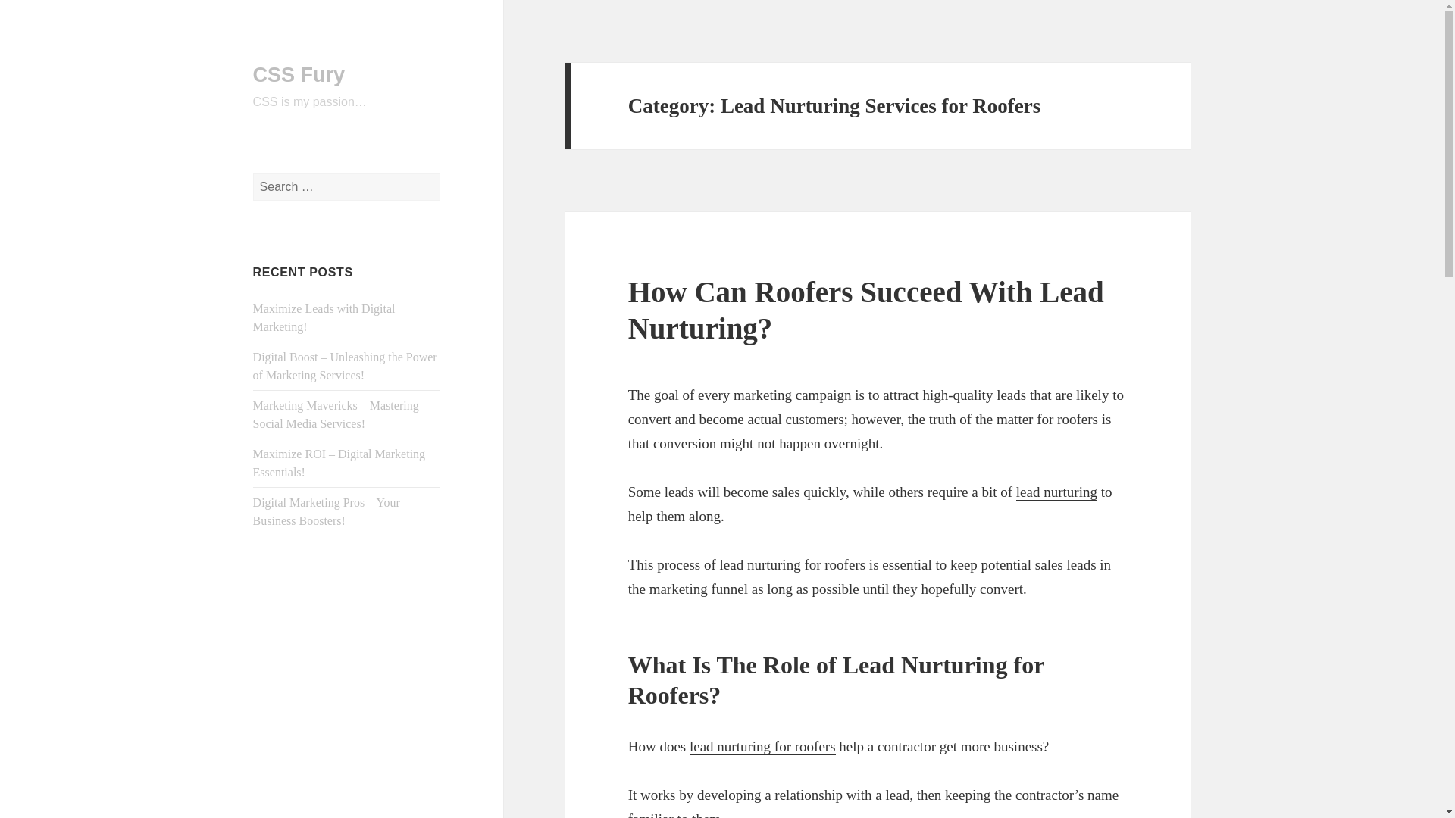 Image resolution: width=1455 pixels, height=818 pixels. What do you see at coordinates (324, 317) in the screenshot?
I see `Maximize Leads with Digital Marketing!` at bounding box center [324, 317].